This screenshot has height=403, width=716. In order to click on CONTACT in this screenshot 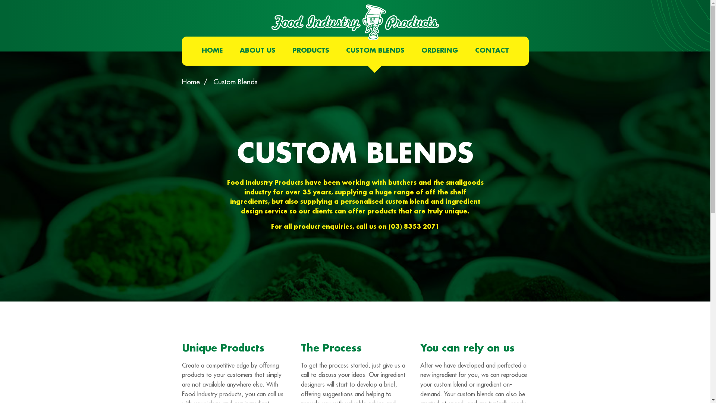, I will do `click(492, 51)`.